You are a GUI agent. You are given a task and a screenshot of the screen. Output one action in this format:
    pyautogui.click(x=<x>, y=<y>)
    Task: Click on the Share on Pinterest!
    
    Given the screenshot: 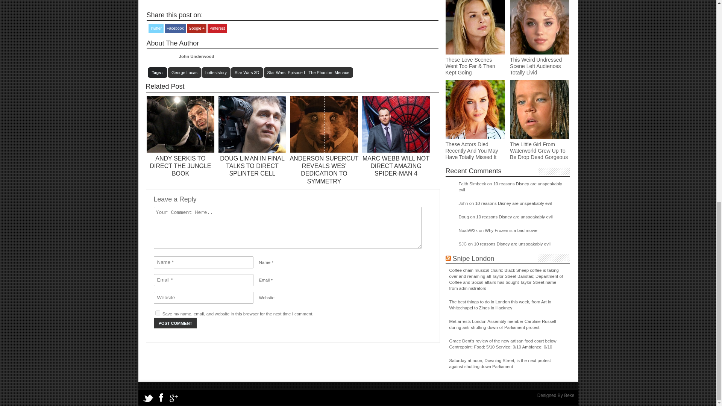 What is the action you would take?
    pyautogui.click(x=217, y=28)
    